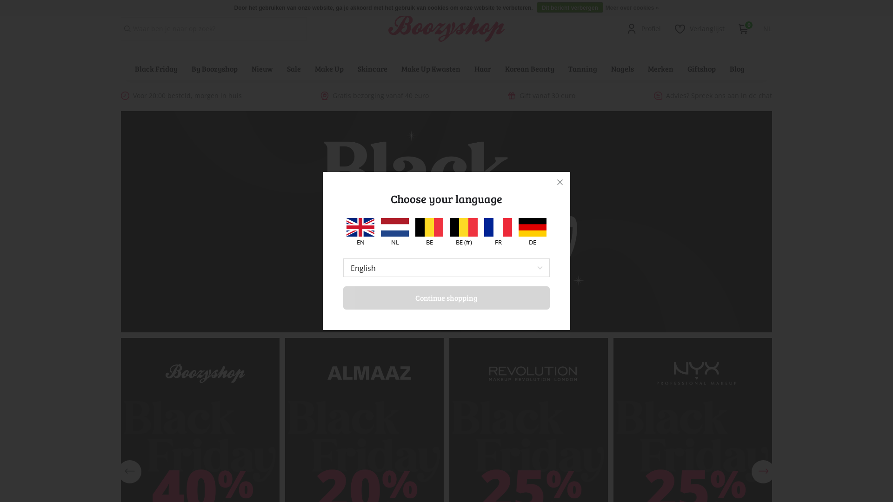  Describe the element at coordinates (713, 96) in the screenshot. I see `Advies? Spreek ons aan in de chat` at that location.